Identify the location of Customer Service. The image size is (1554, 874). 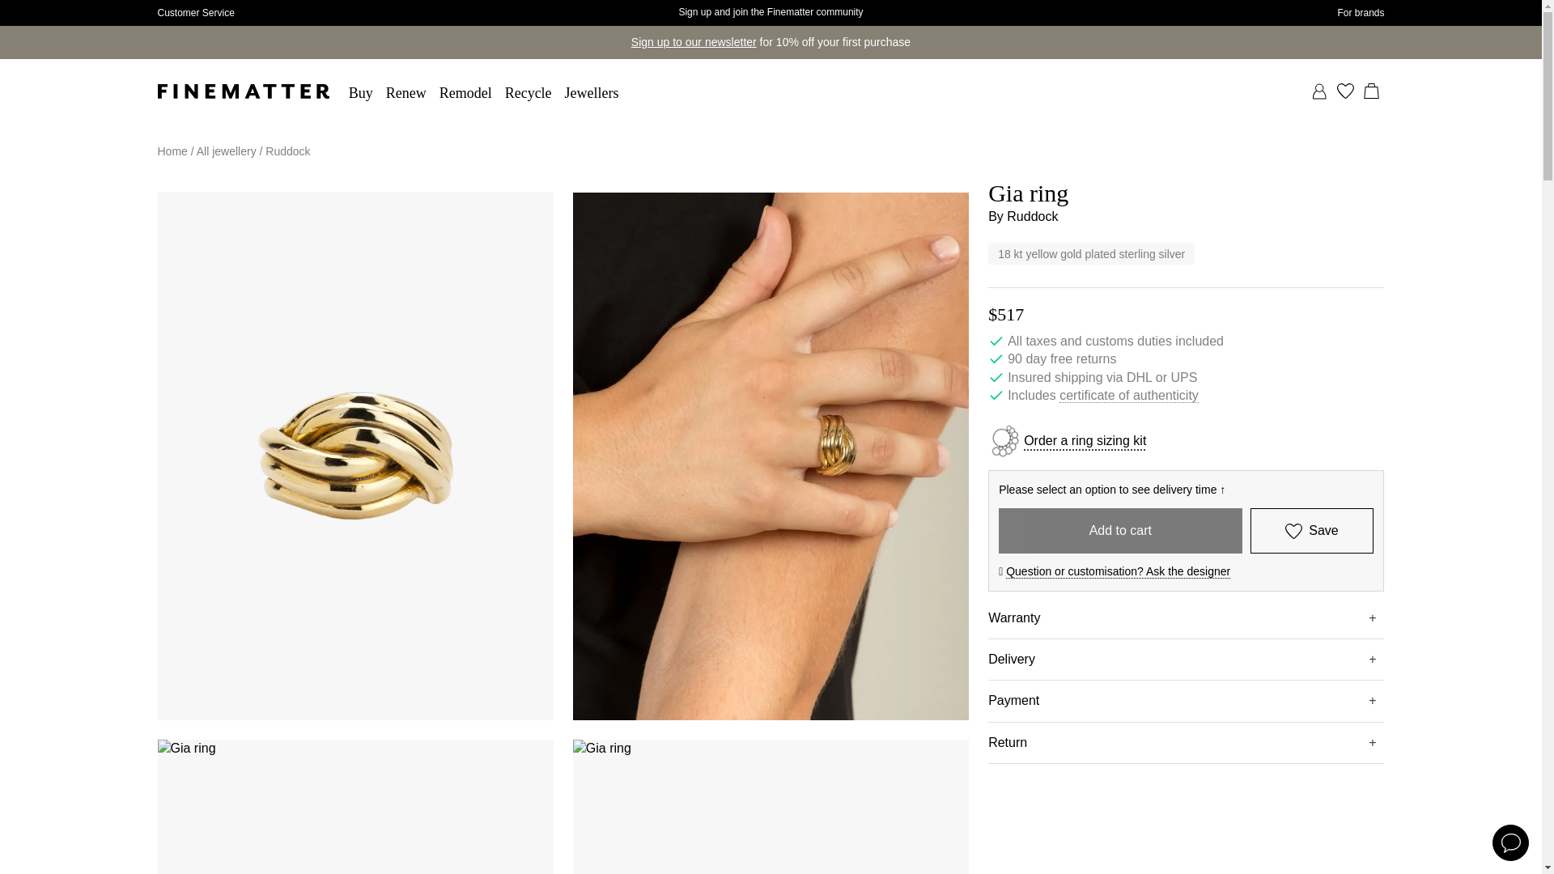
(195, 13).